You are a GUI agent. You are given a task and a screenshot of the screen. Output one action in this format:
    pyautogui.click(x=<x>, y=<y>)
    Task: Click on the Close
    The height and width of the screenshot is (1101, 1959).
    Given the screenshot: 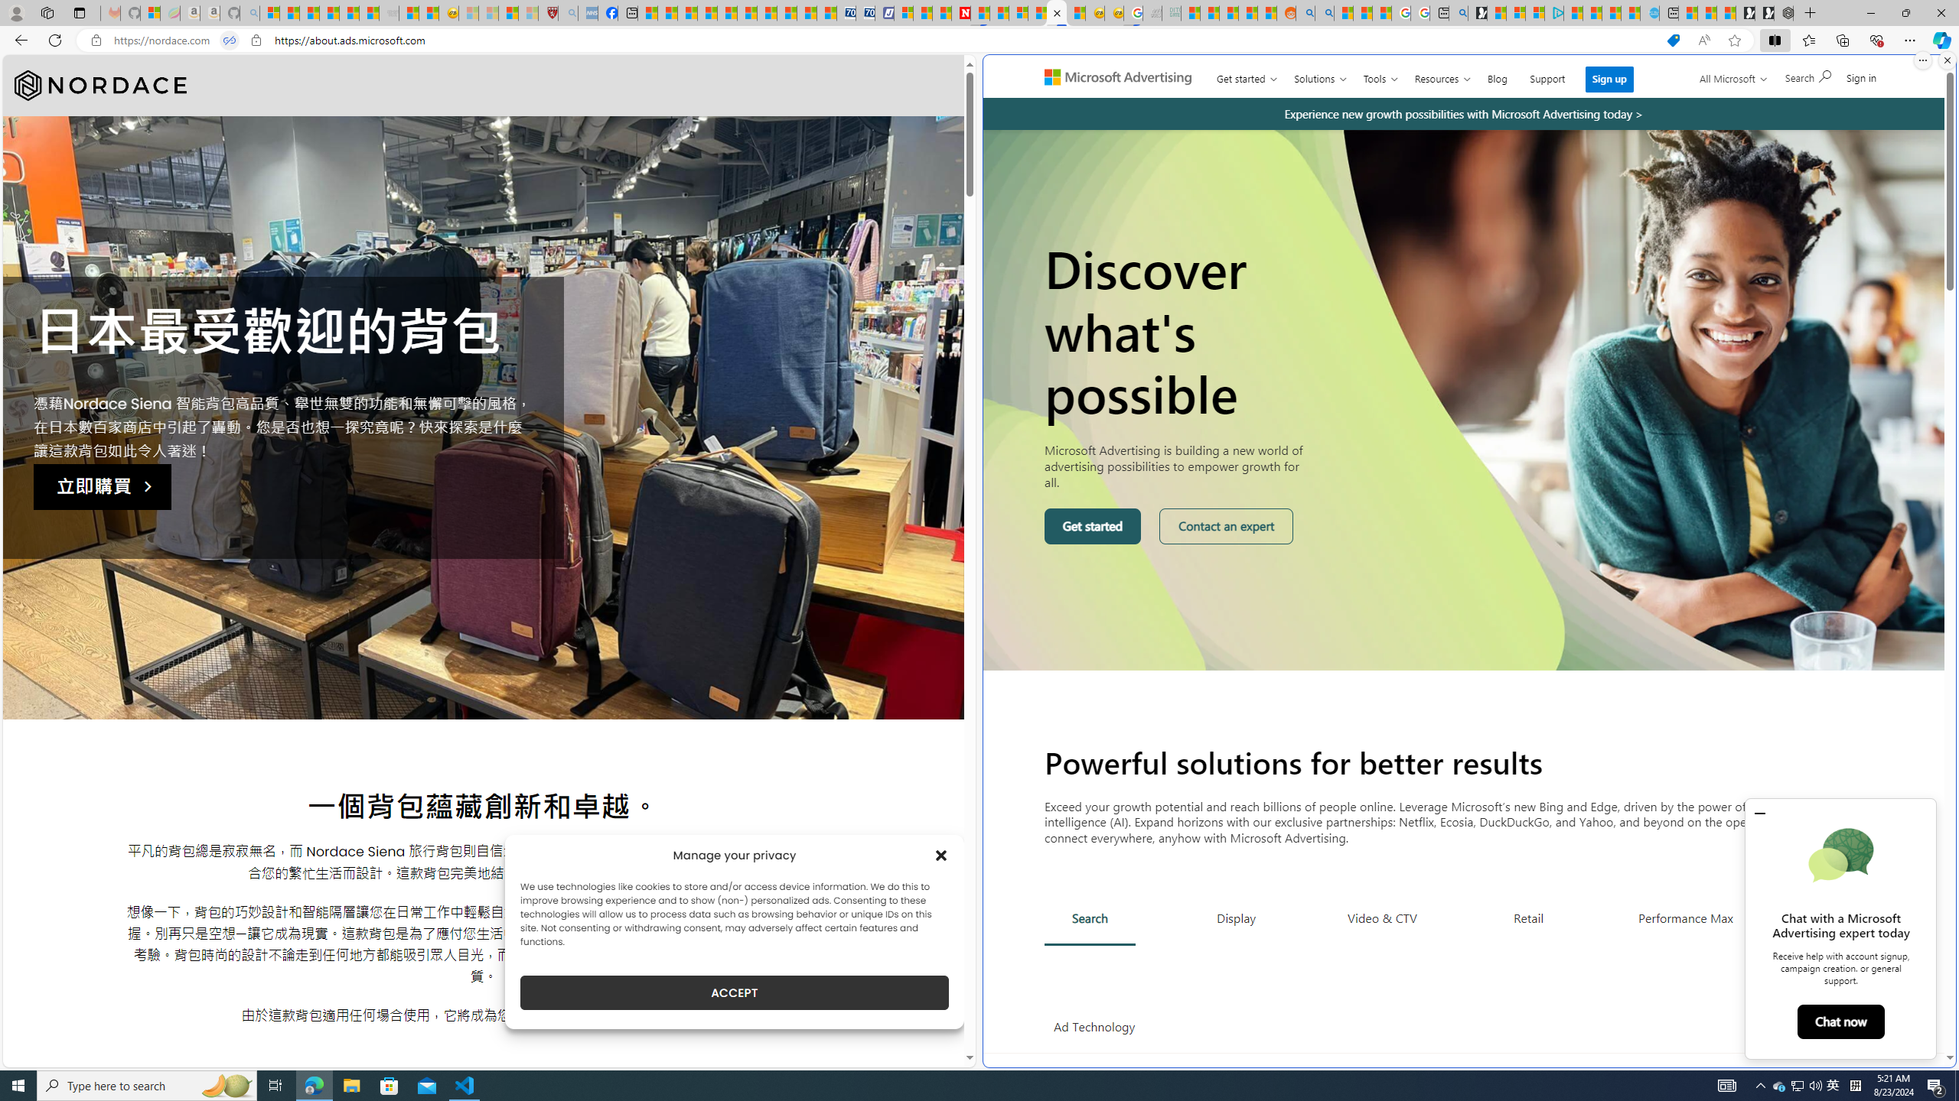 What is the action you would take?
    pyautogui.click(x=1941, y=13)
    